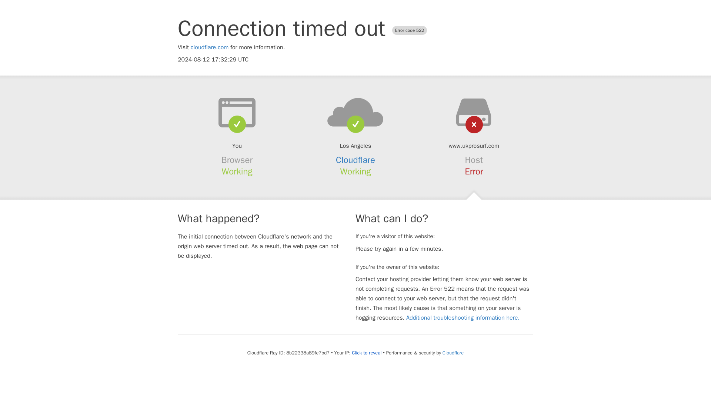 This screenshot has width=711, height=400. I want to click on cloudflare.com, so click(210, 47).